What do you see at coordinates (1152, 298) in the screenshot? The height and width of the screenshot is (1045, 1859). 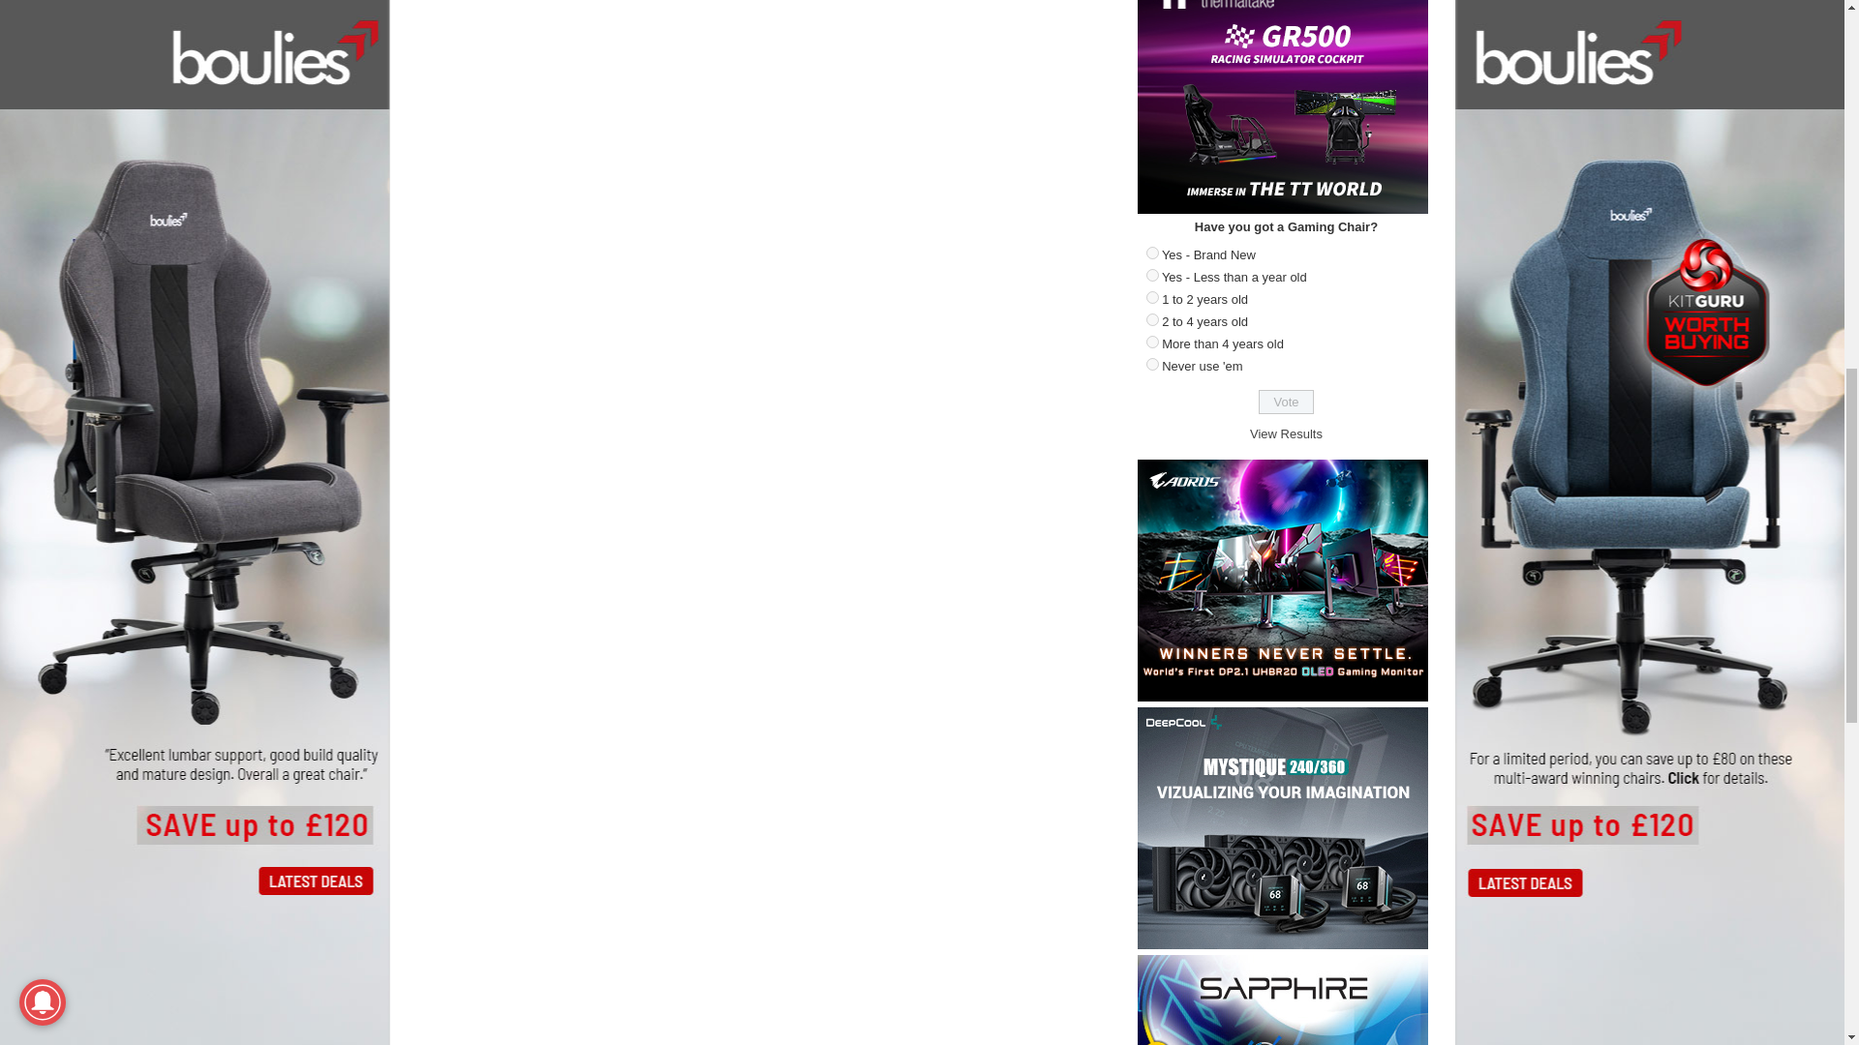 I see `1375` at bounding box center [1152, 298].